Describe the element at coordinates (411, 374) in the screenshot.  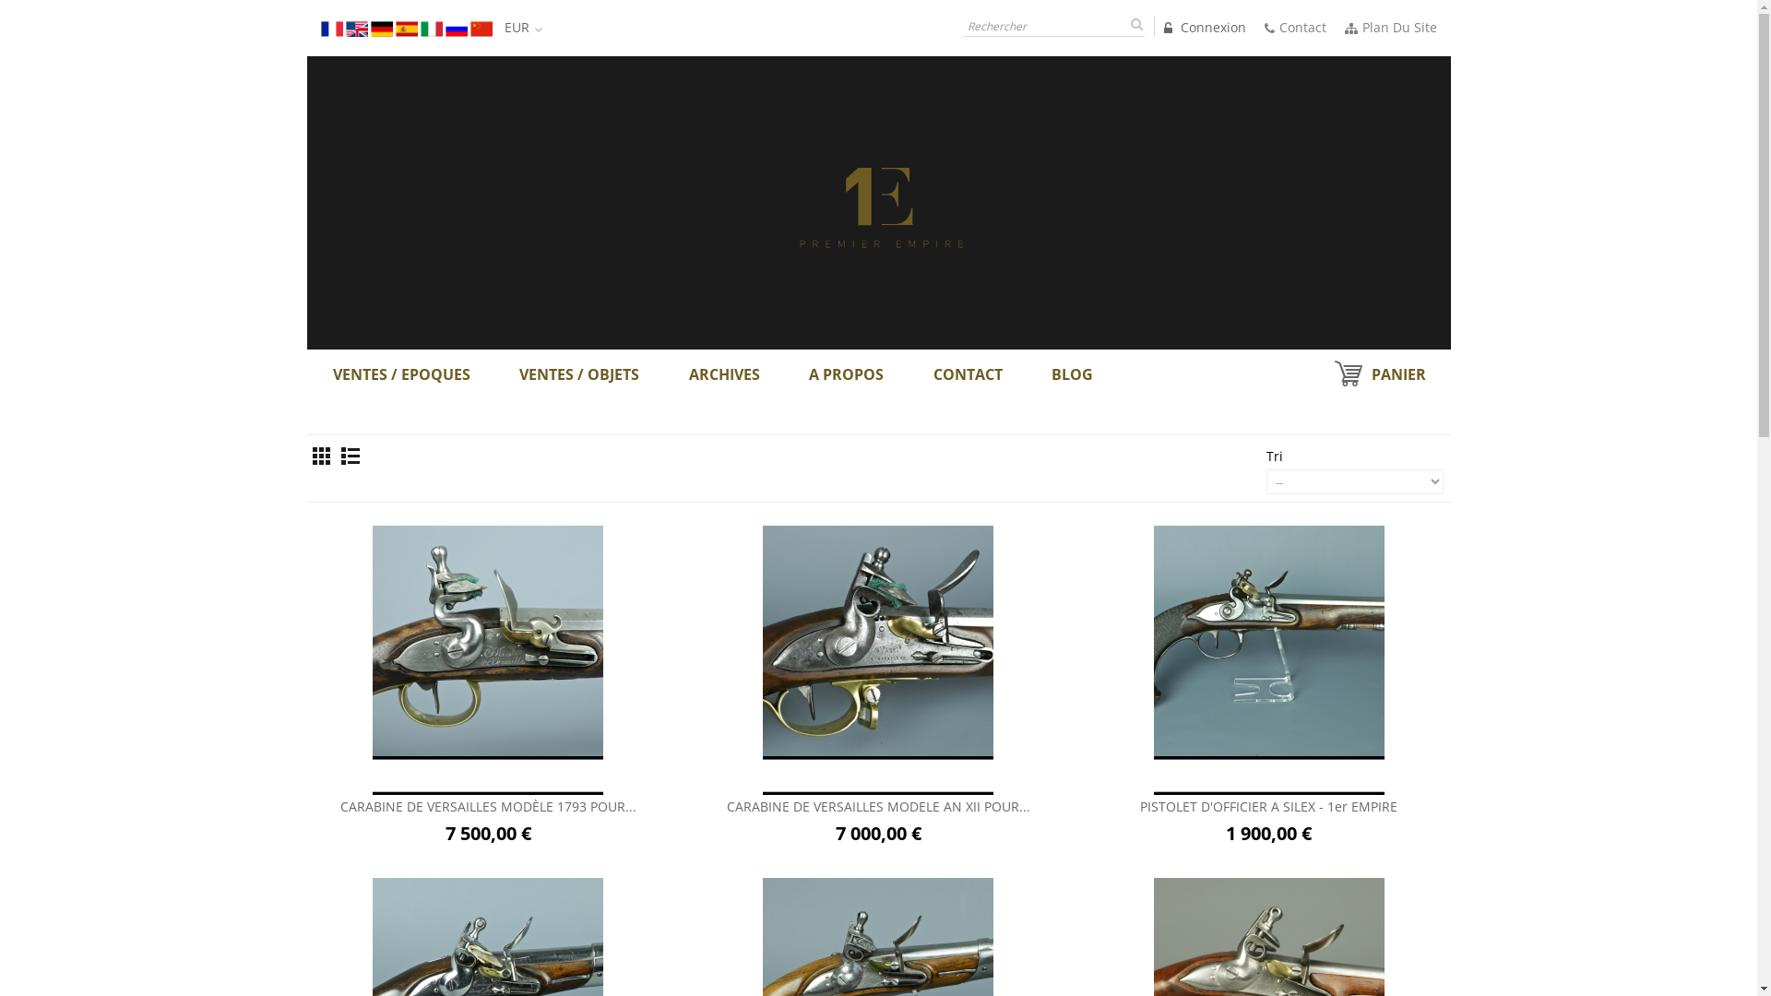
I see `VENTES / EPOQUES` at that location.